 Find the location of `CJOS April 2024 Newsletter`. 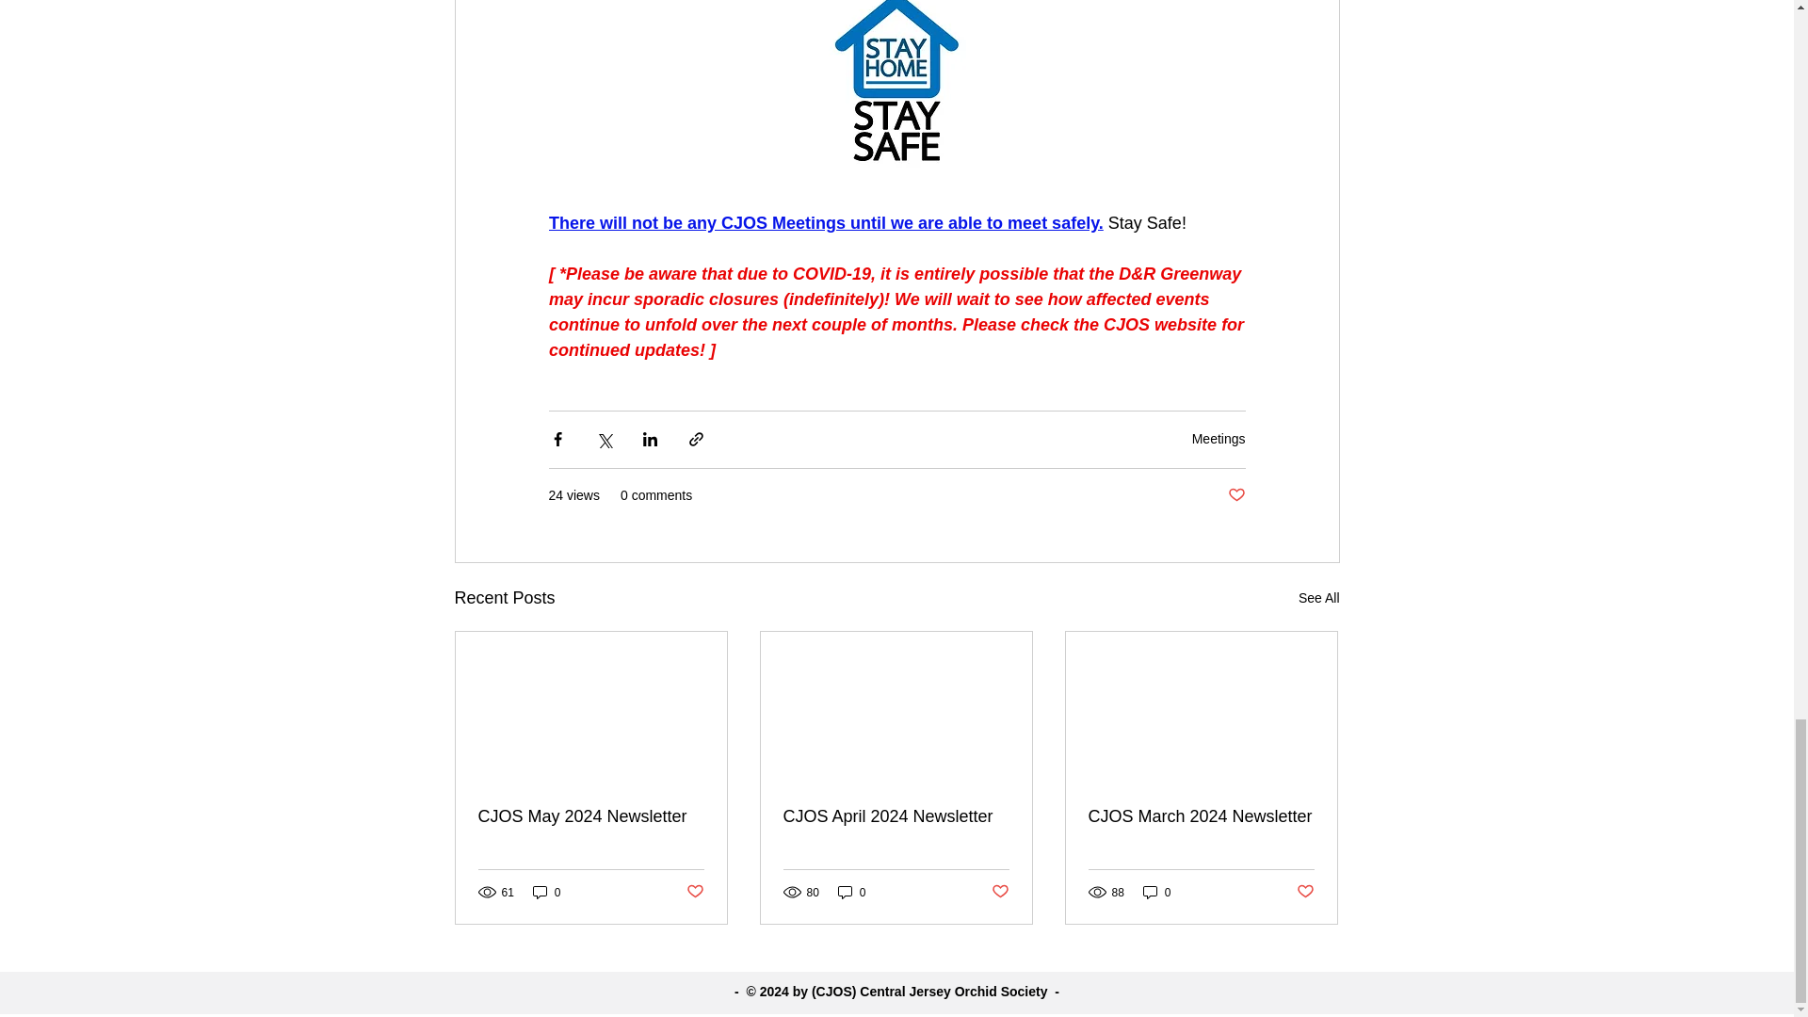

CJOS April 2024 Newsletter is located at coordinates (896, 817).